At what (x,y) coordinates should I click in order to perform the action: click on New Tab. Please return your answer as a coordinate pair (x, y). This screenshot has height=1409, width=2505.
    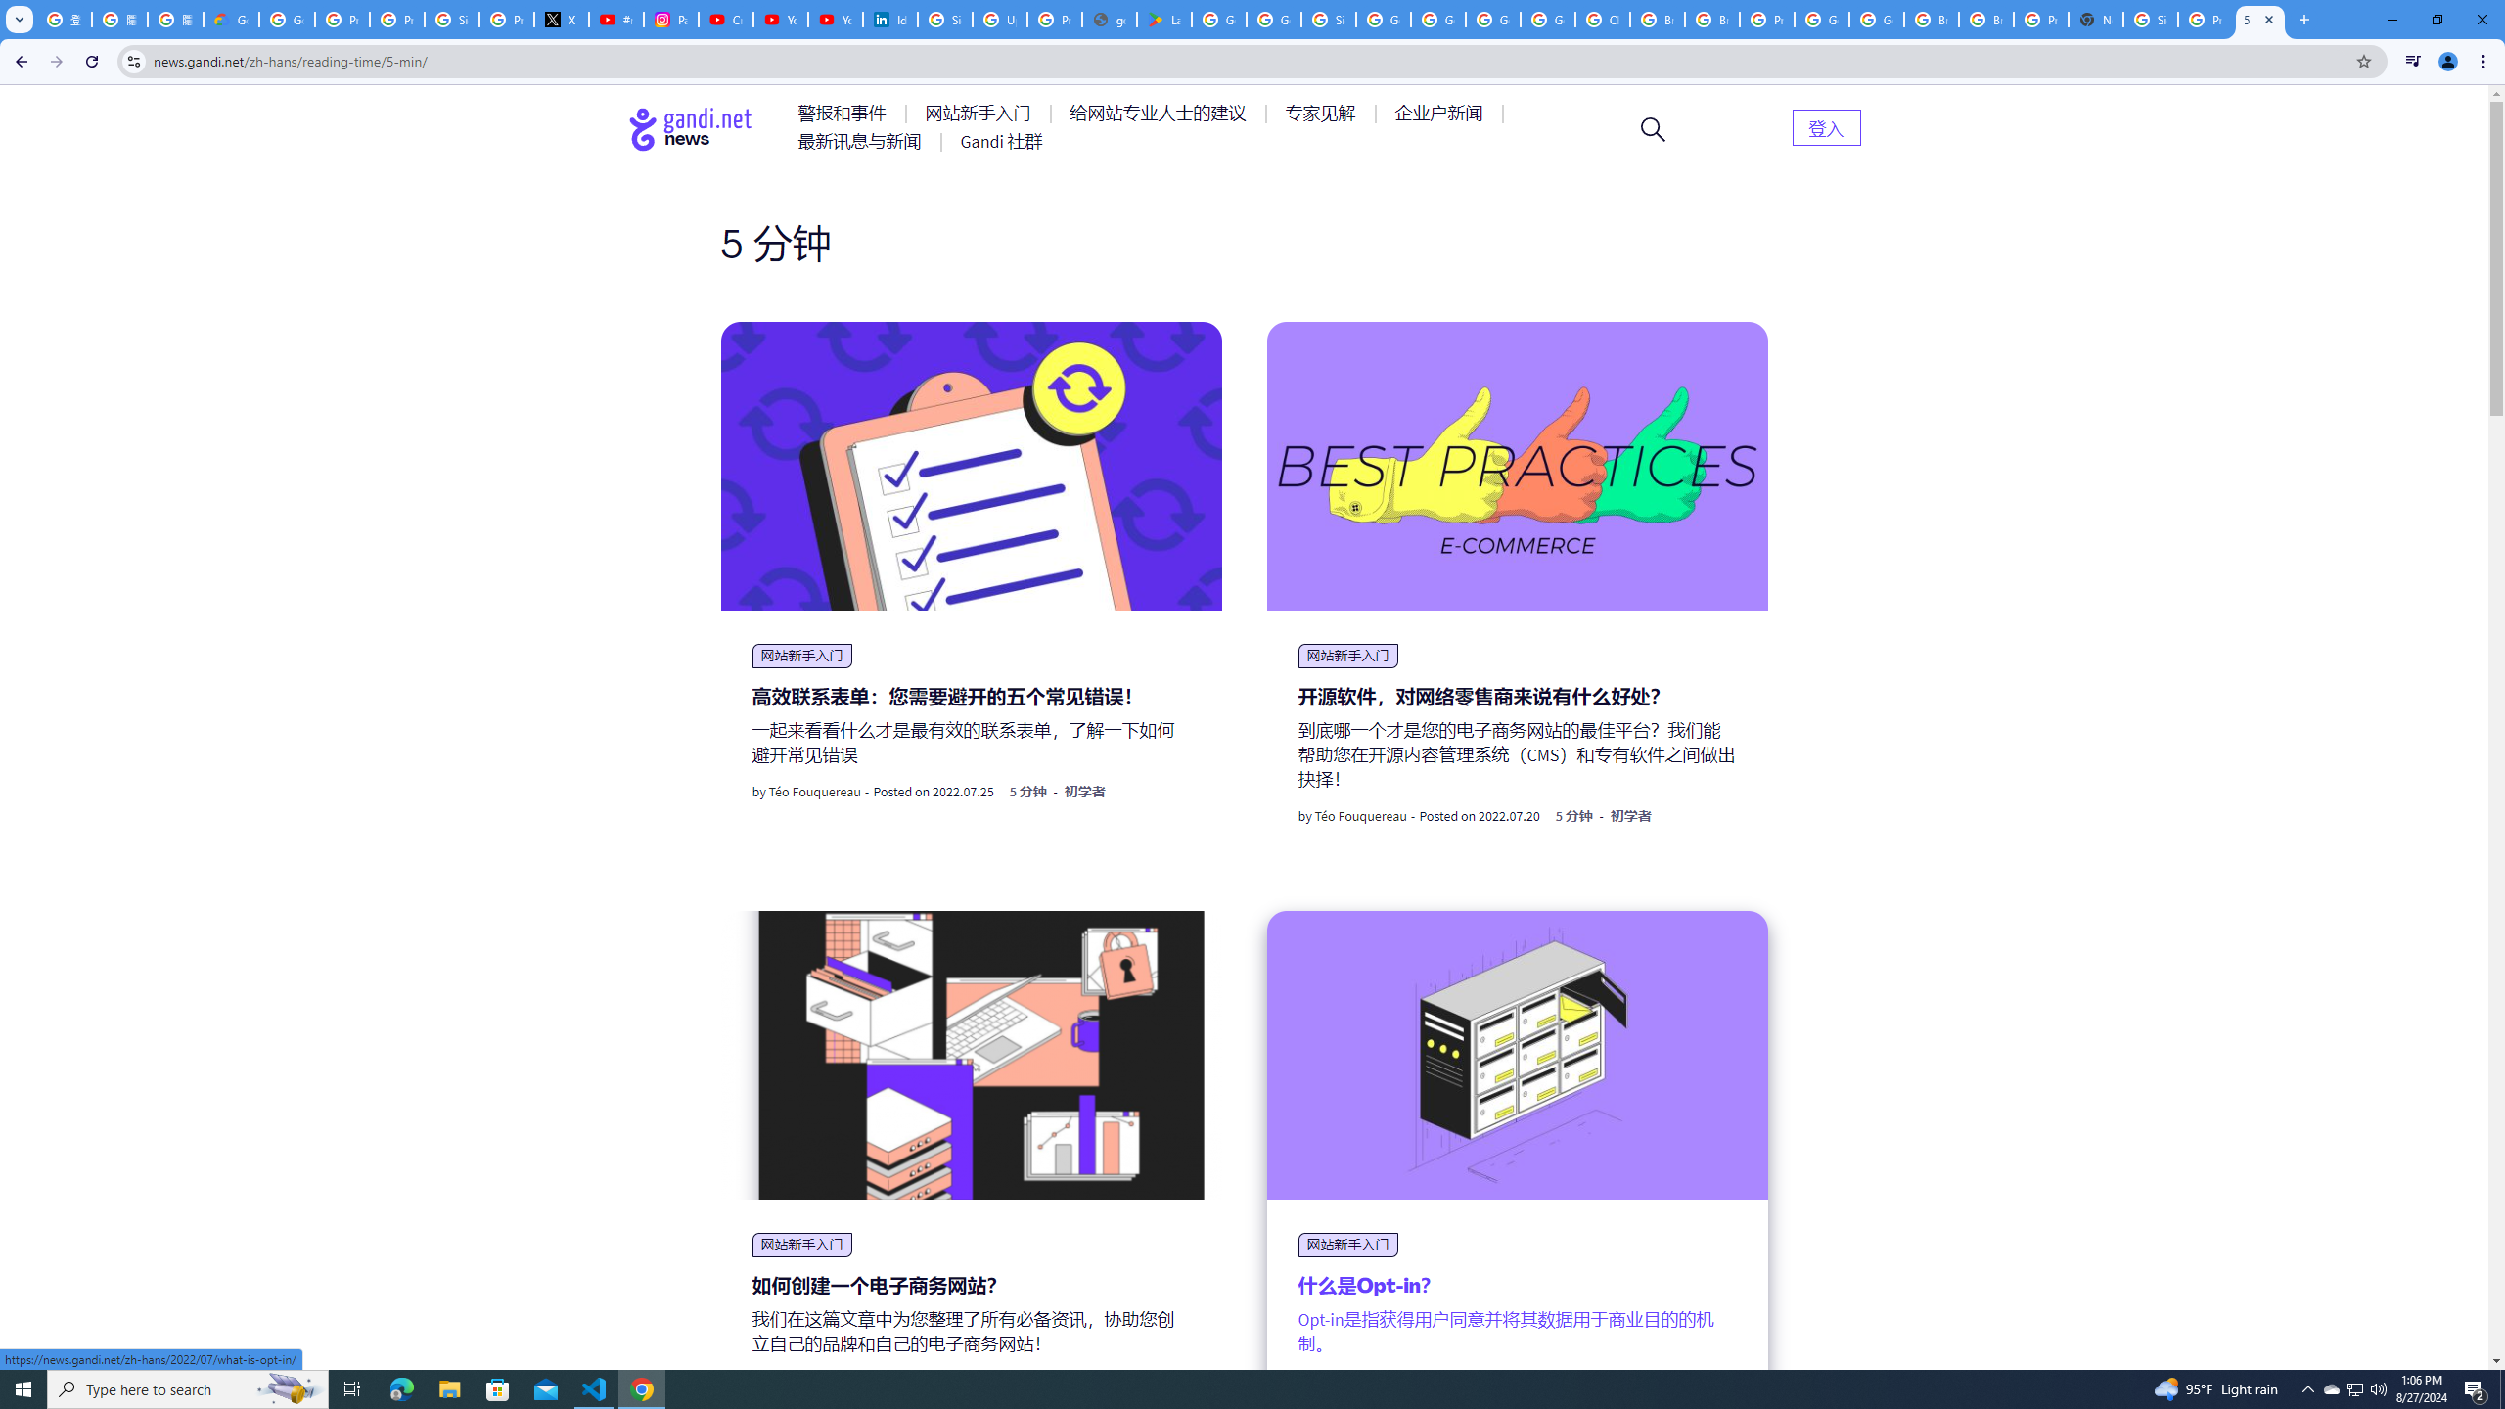
    Looking at the image, I should click on (2095, 20).